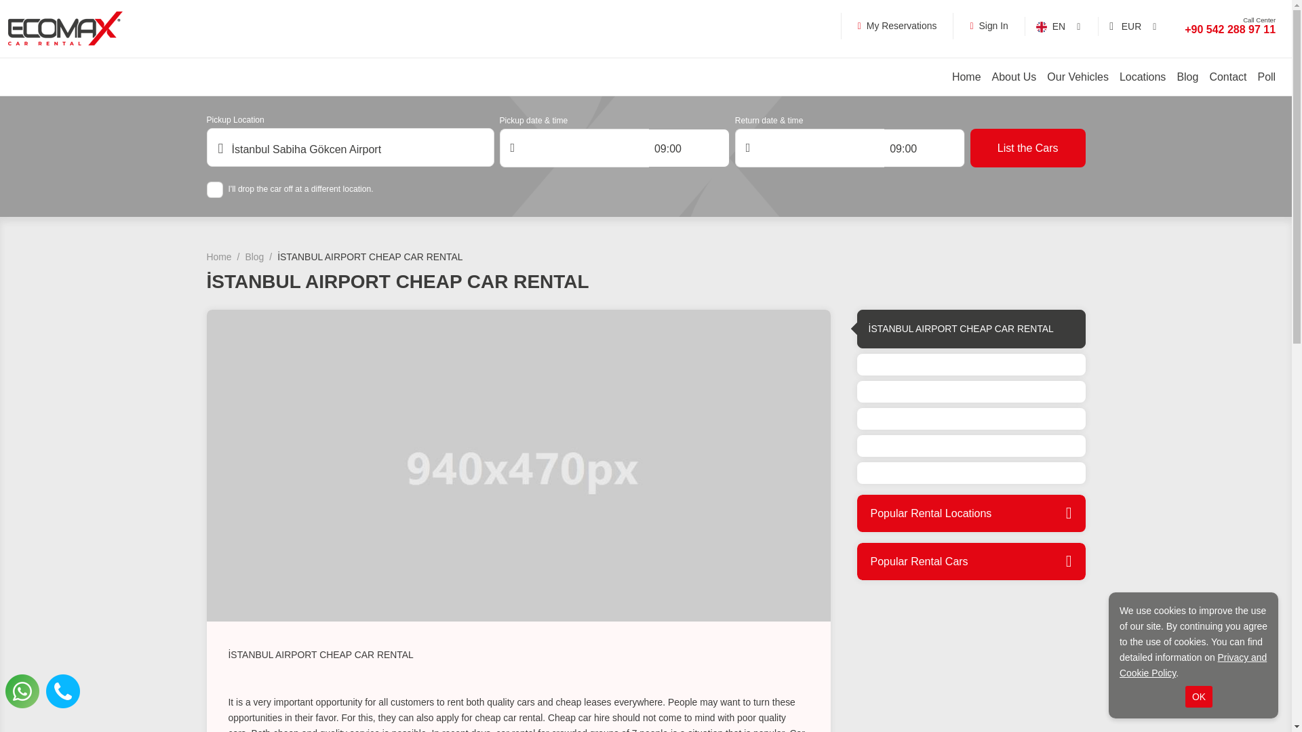  Describe the element at coordinates (1078, 77) in the screenshot. I see `Our Vehicles` at that location.